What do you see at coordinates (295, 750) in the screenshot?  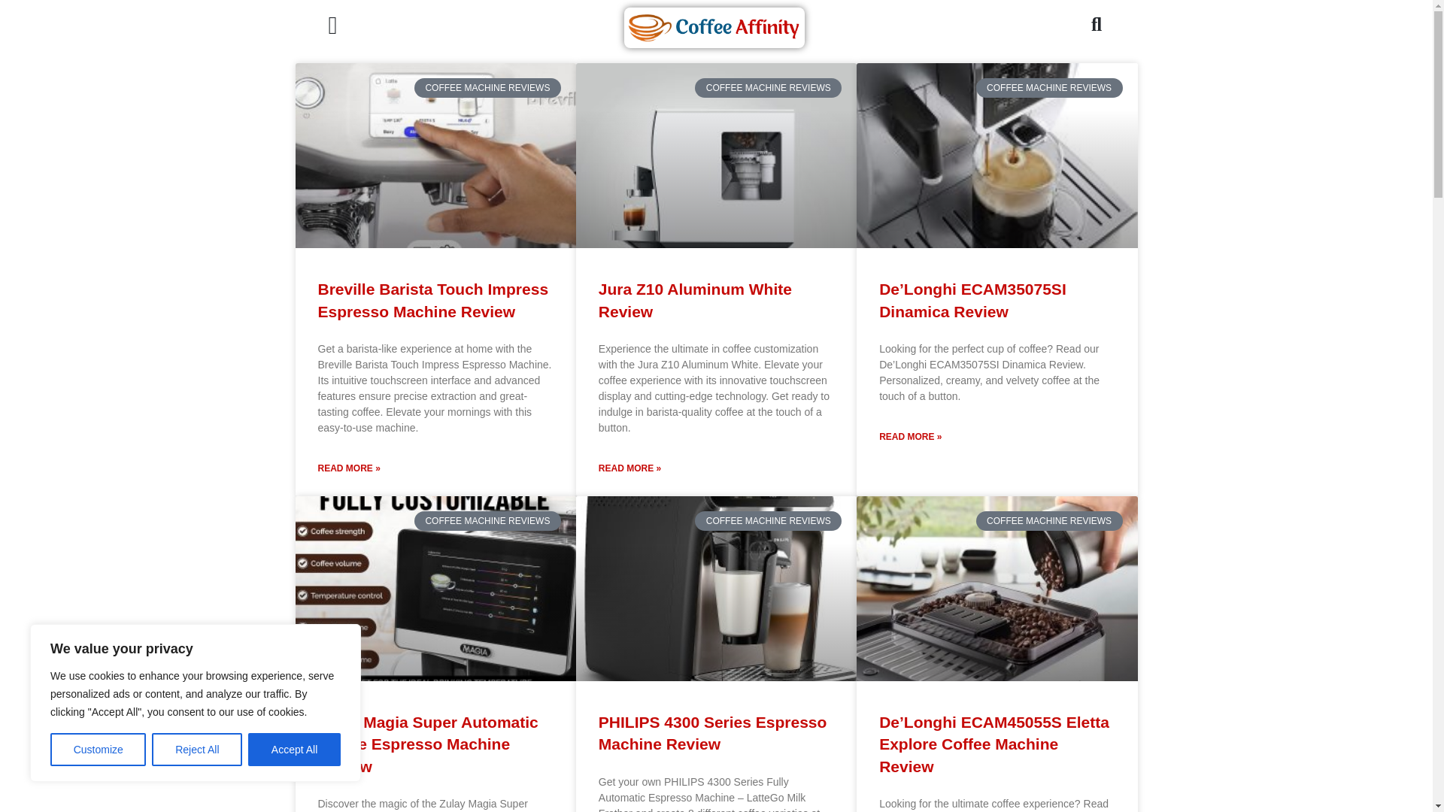 I see `Accept All` at bounding box center [295, 750].